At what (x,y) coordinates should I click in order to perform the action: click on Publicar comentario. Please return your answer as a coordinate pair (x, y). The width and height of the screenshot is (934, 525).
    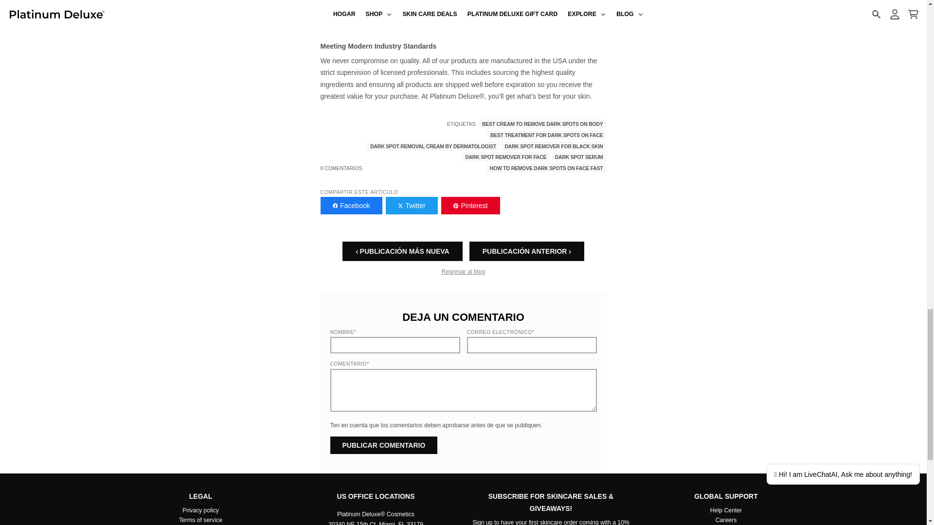
    Looking at the image, I should click on (383, 445).